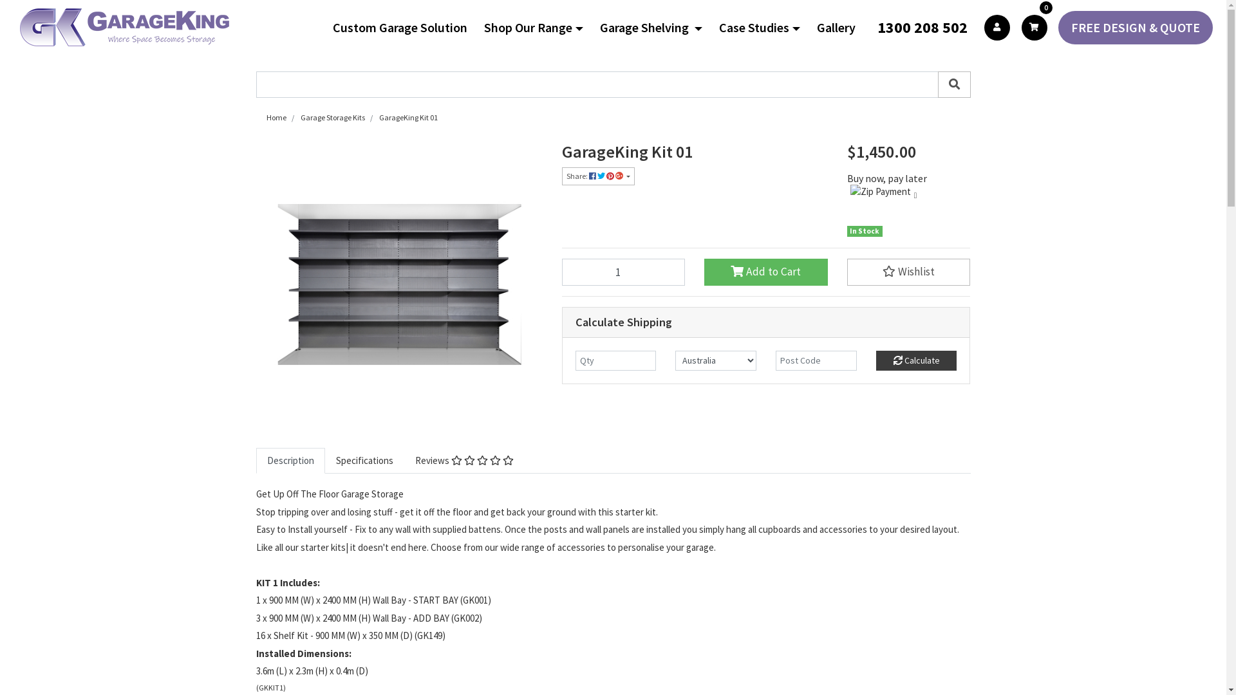 This screenshot has height=695, width=1236. What do you see at coordinates (765, 28) in the screenshot?
I see `Case Studies` at bounding box center [765, 28].